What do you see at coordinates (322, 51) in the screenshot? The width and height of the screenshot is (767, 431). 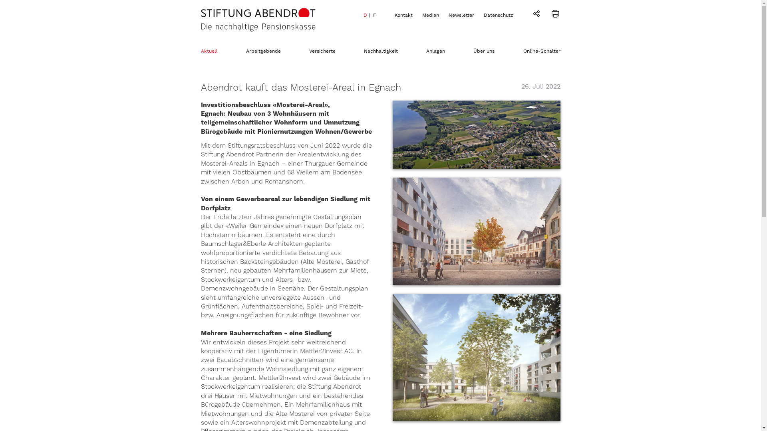 I see `Versicherte` at bounding box center [322, 51].